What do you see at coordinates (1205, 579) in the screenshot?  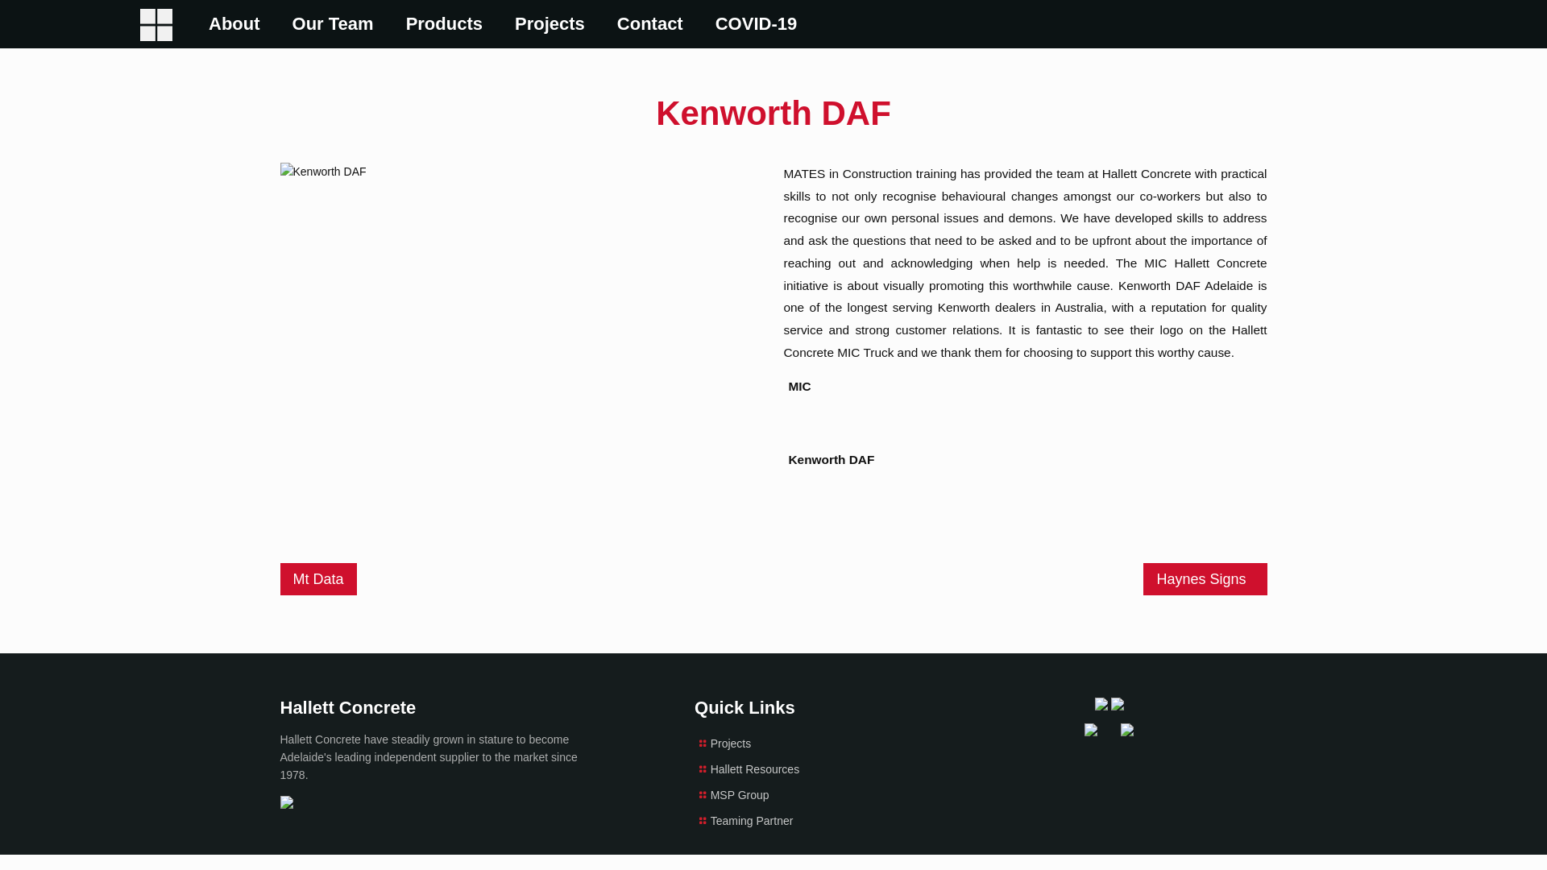 I see `Haynes Signs  ` at bounding box center [1205, 579].